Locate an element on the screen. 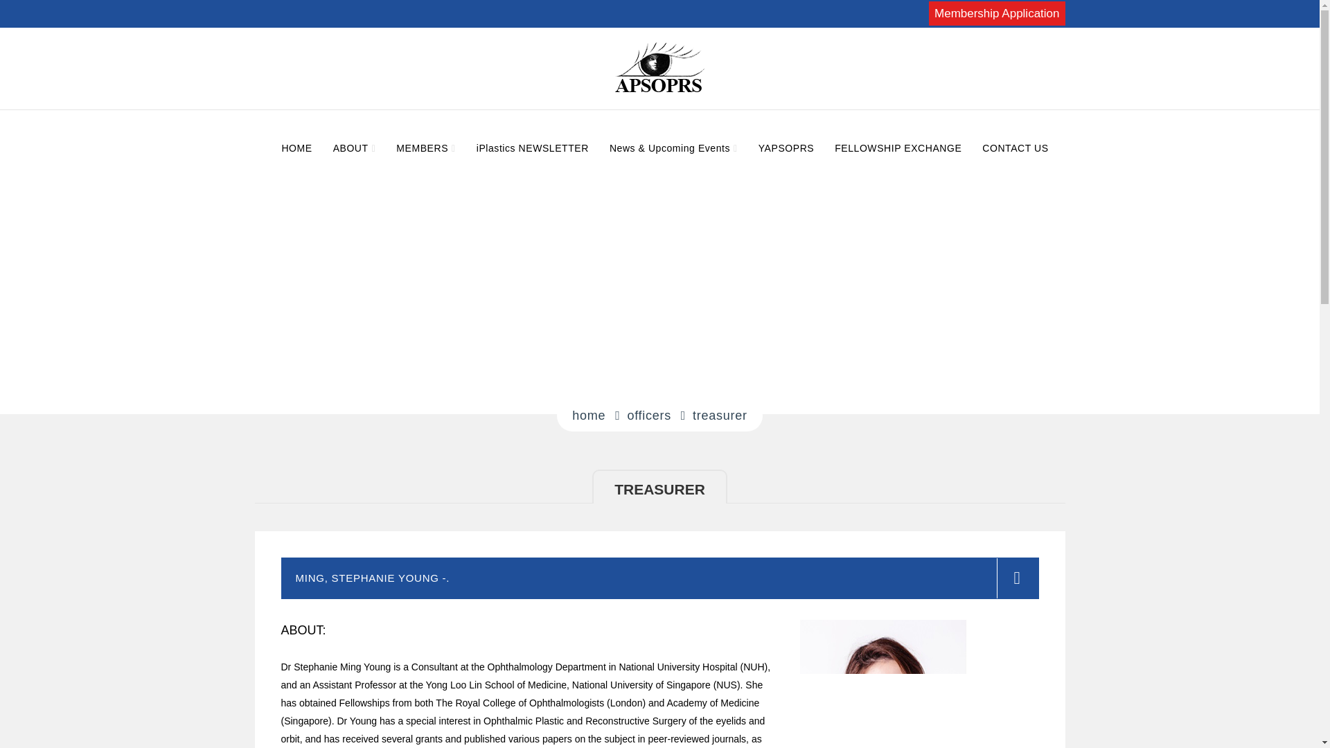  iPlastics NEWSLETTER is located at coordinates (532, 148).